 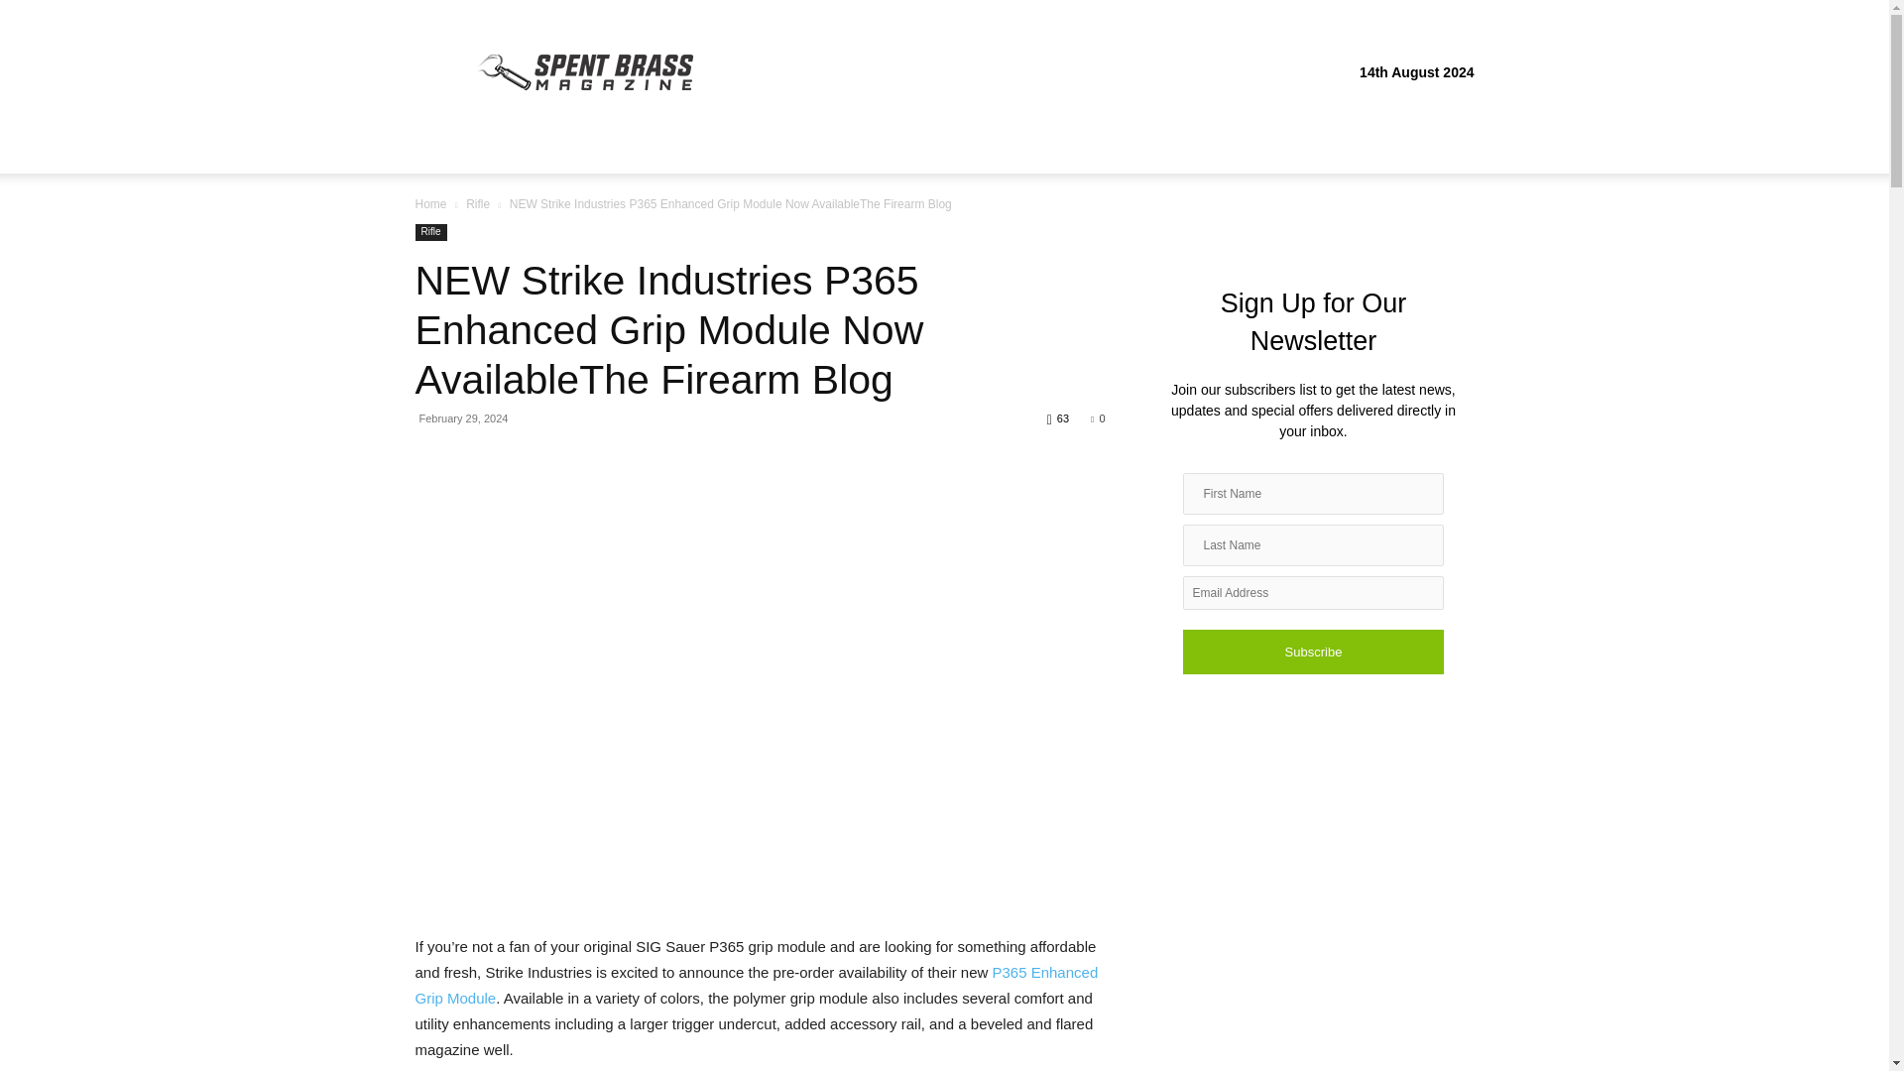 I want to click on SURVIVAL, so click(x=682, y=149).